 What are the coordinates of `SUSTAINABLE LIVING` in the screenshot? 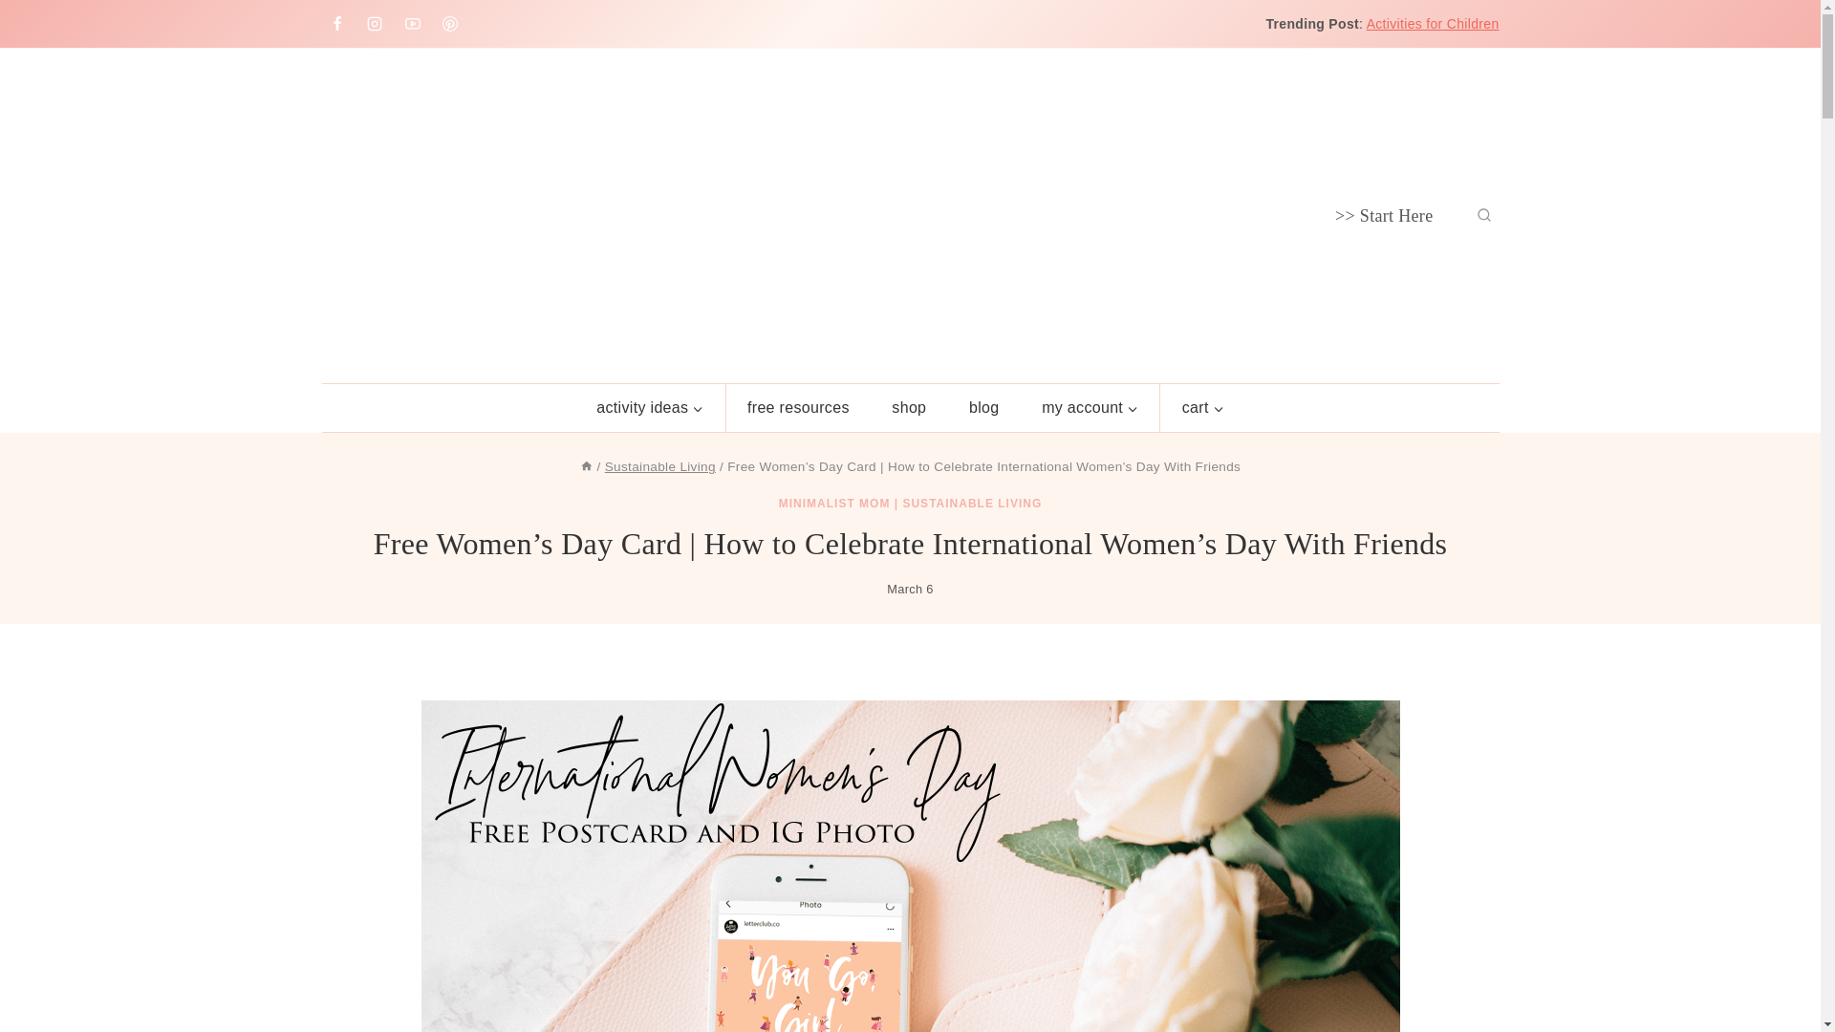 It's located at (972, 503).